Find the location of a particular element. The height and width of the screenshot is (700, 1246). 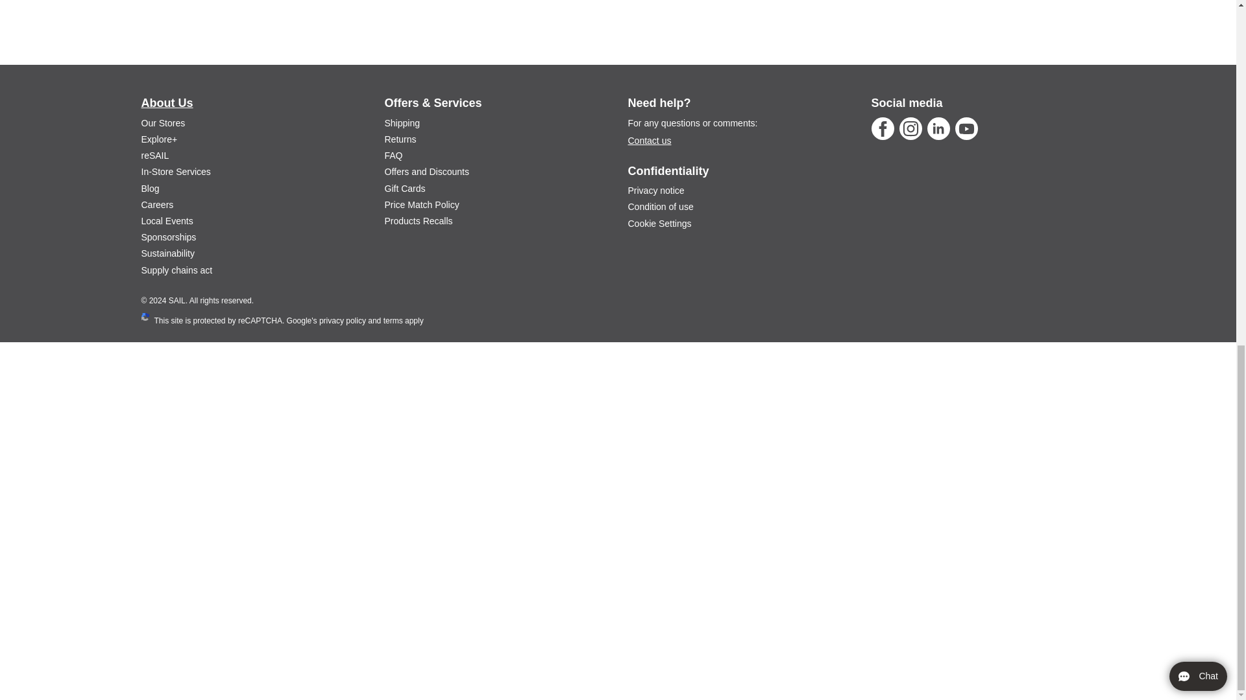

Sustainability is located at coordinates (169, 253).